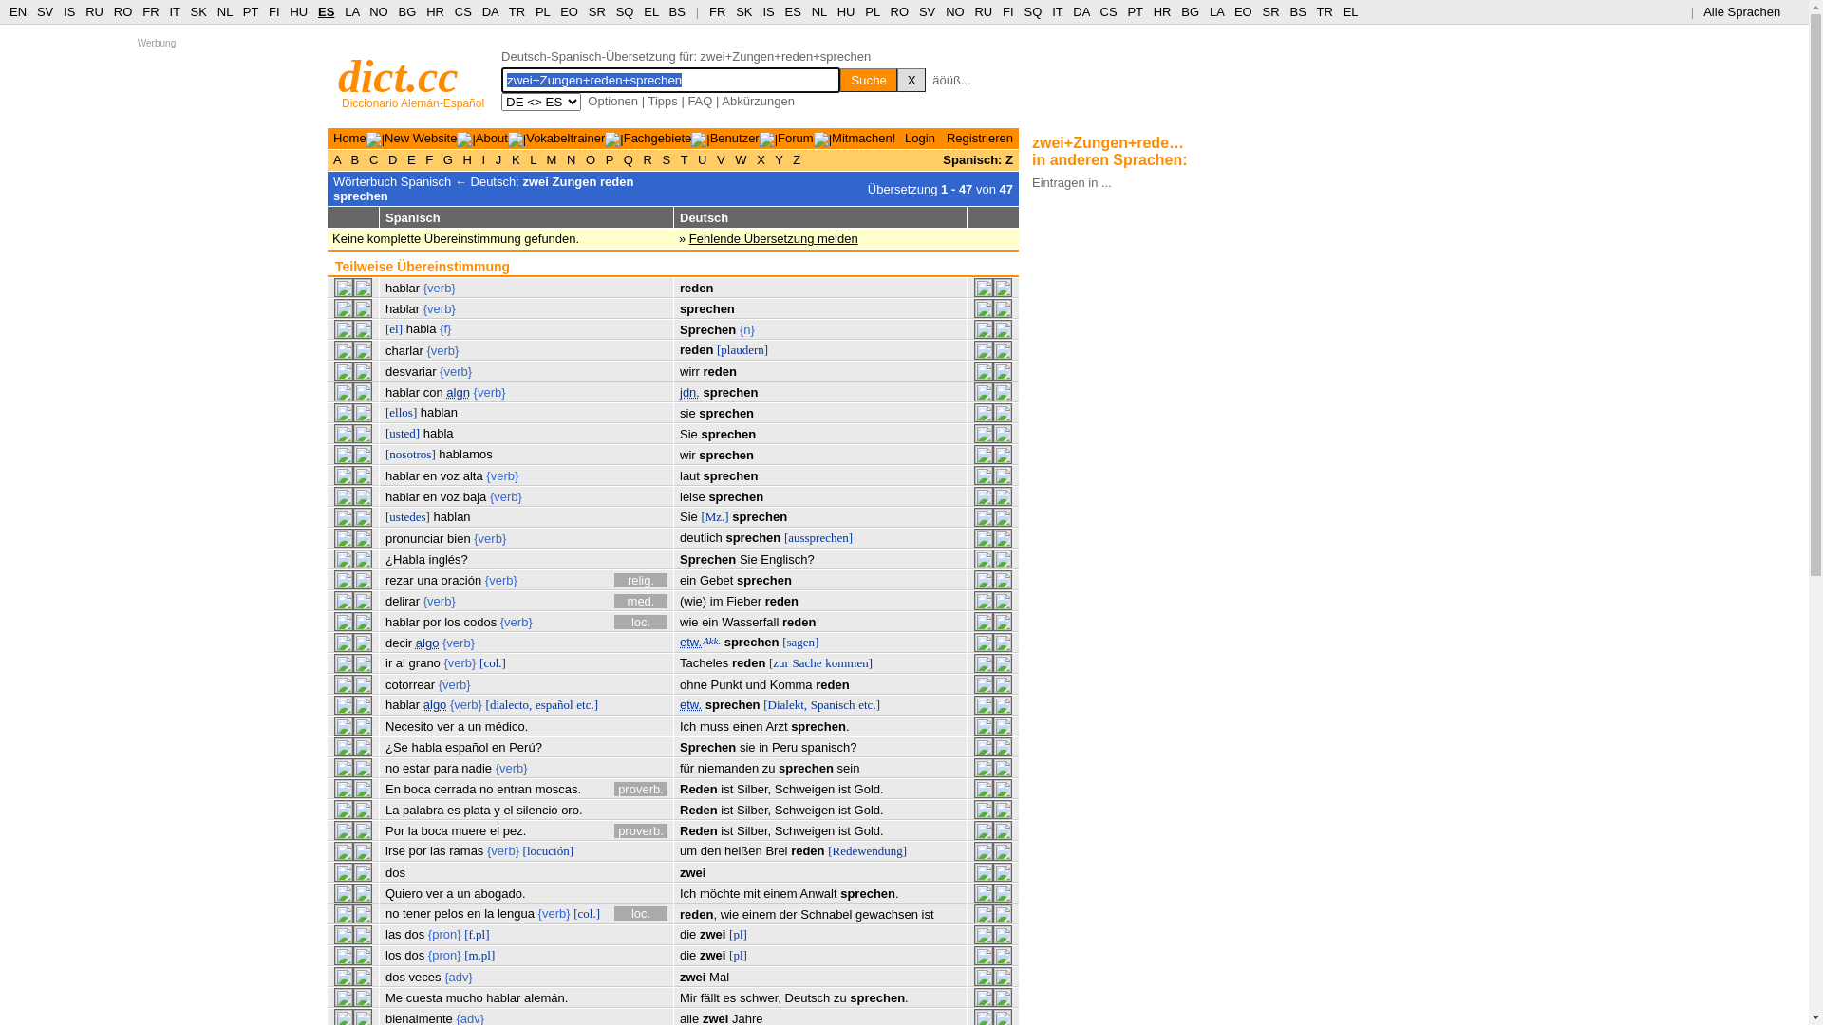 Image resolution: width=1823 pixels, height=1025 pixels. What do you see at coordinates (735, 139) in the screenshot?
I see `Benutzer` at bounding box center [735, 139].